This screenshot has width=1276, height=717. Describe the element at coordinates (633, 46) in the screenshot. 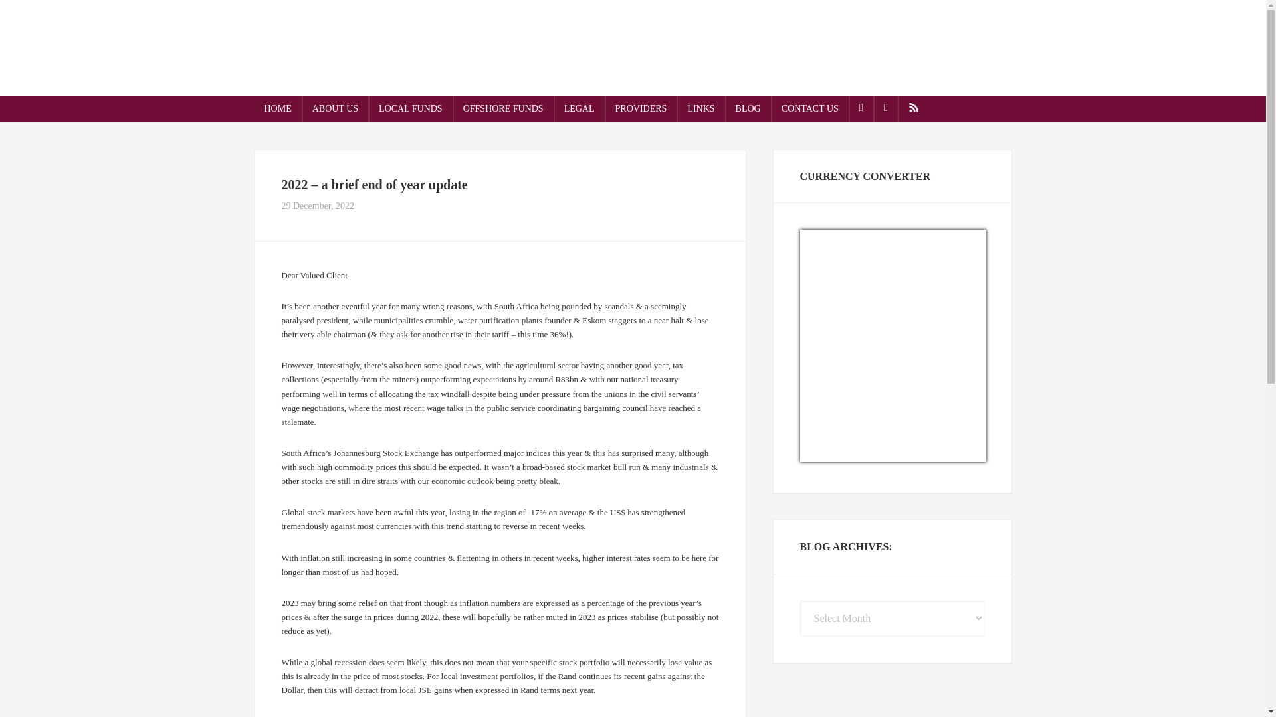

I see `Offshore Investing` at that location.